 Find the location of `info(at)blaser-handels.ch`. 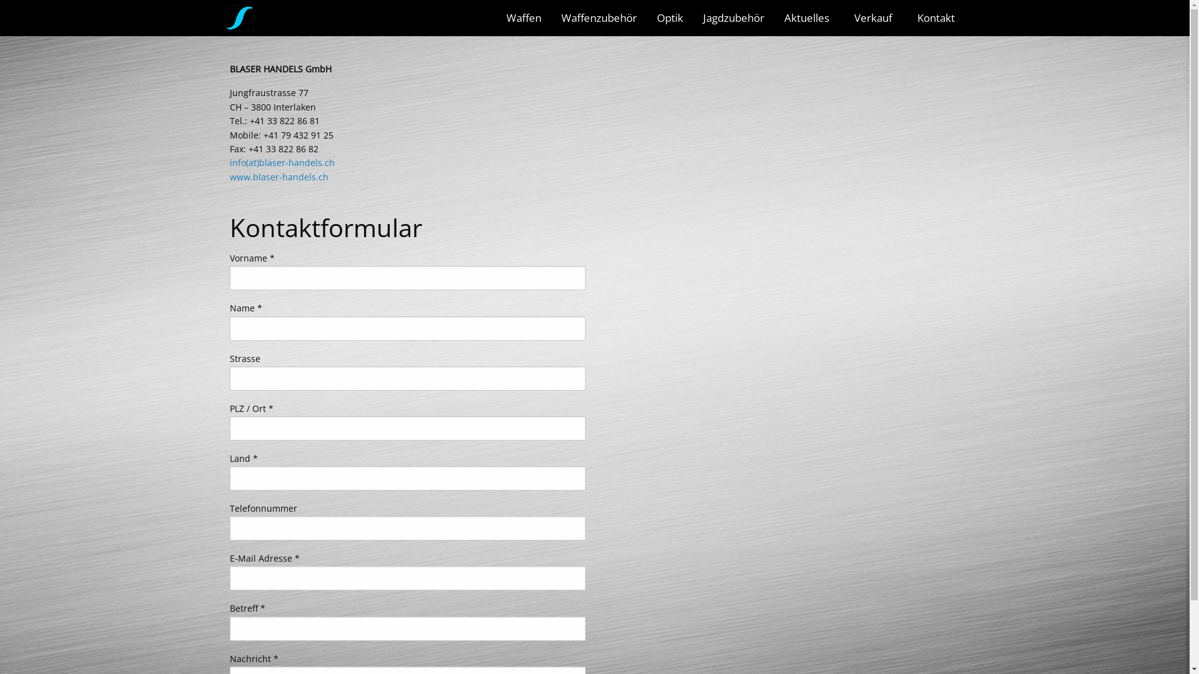

info(at)blaser-handels.ch is located at coordinates (282, 162).